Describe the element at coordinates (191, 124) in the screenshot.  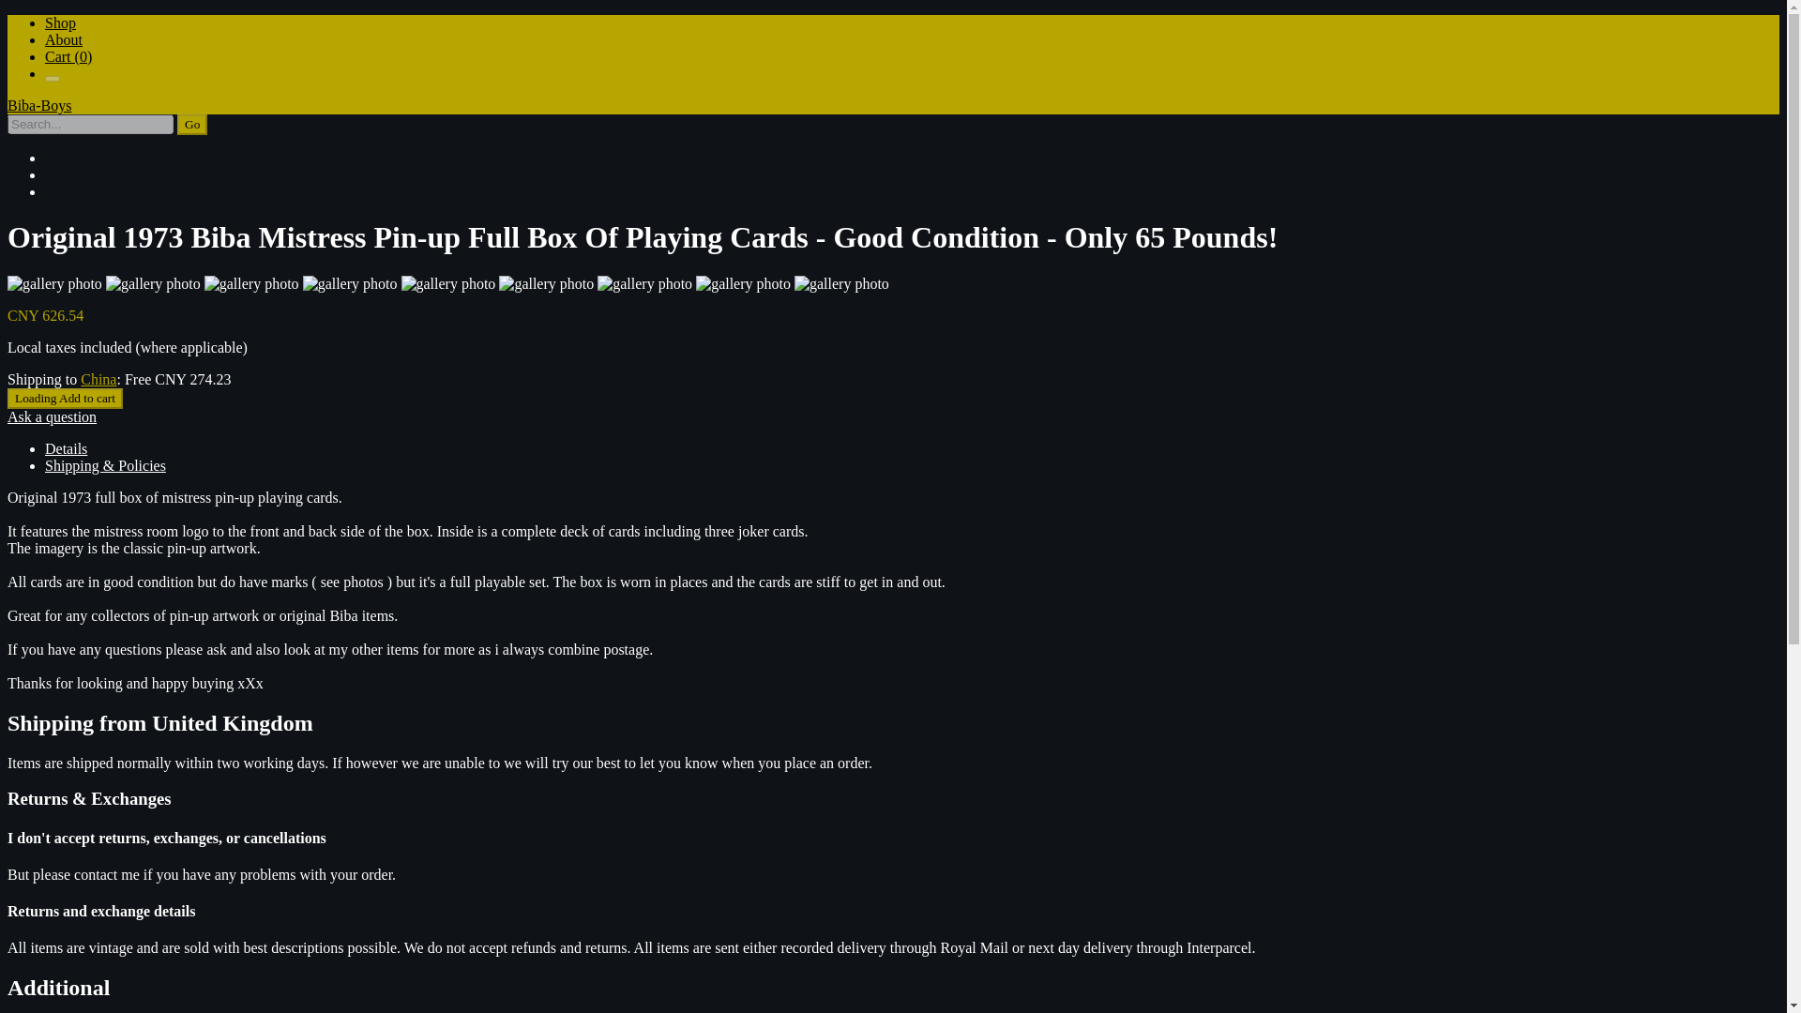
I see `Go` at that location.